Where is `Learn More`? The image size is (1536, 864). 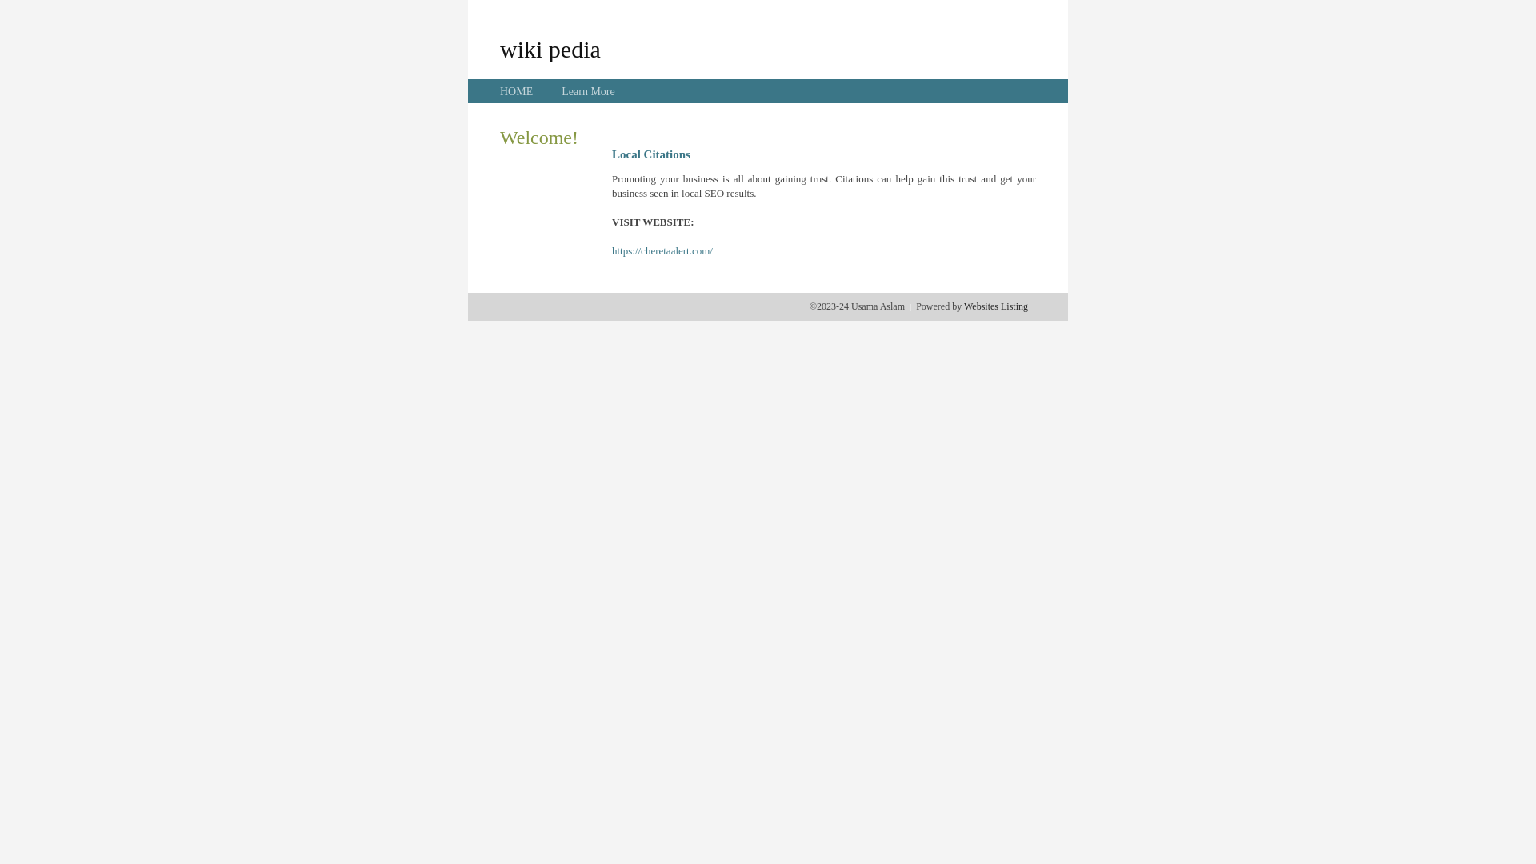 Learn More is located at coordinates (588, 91).